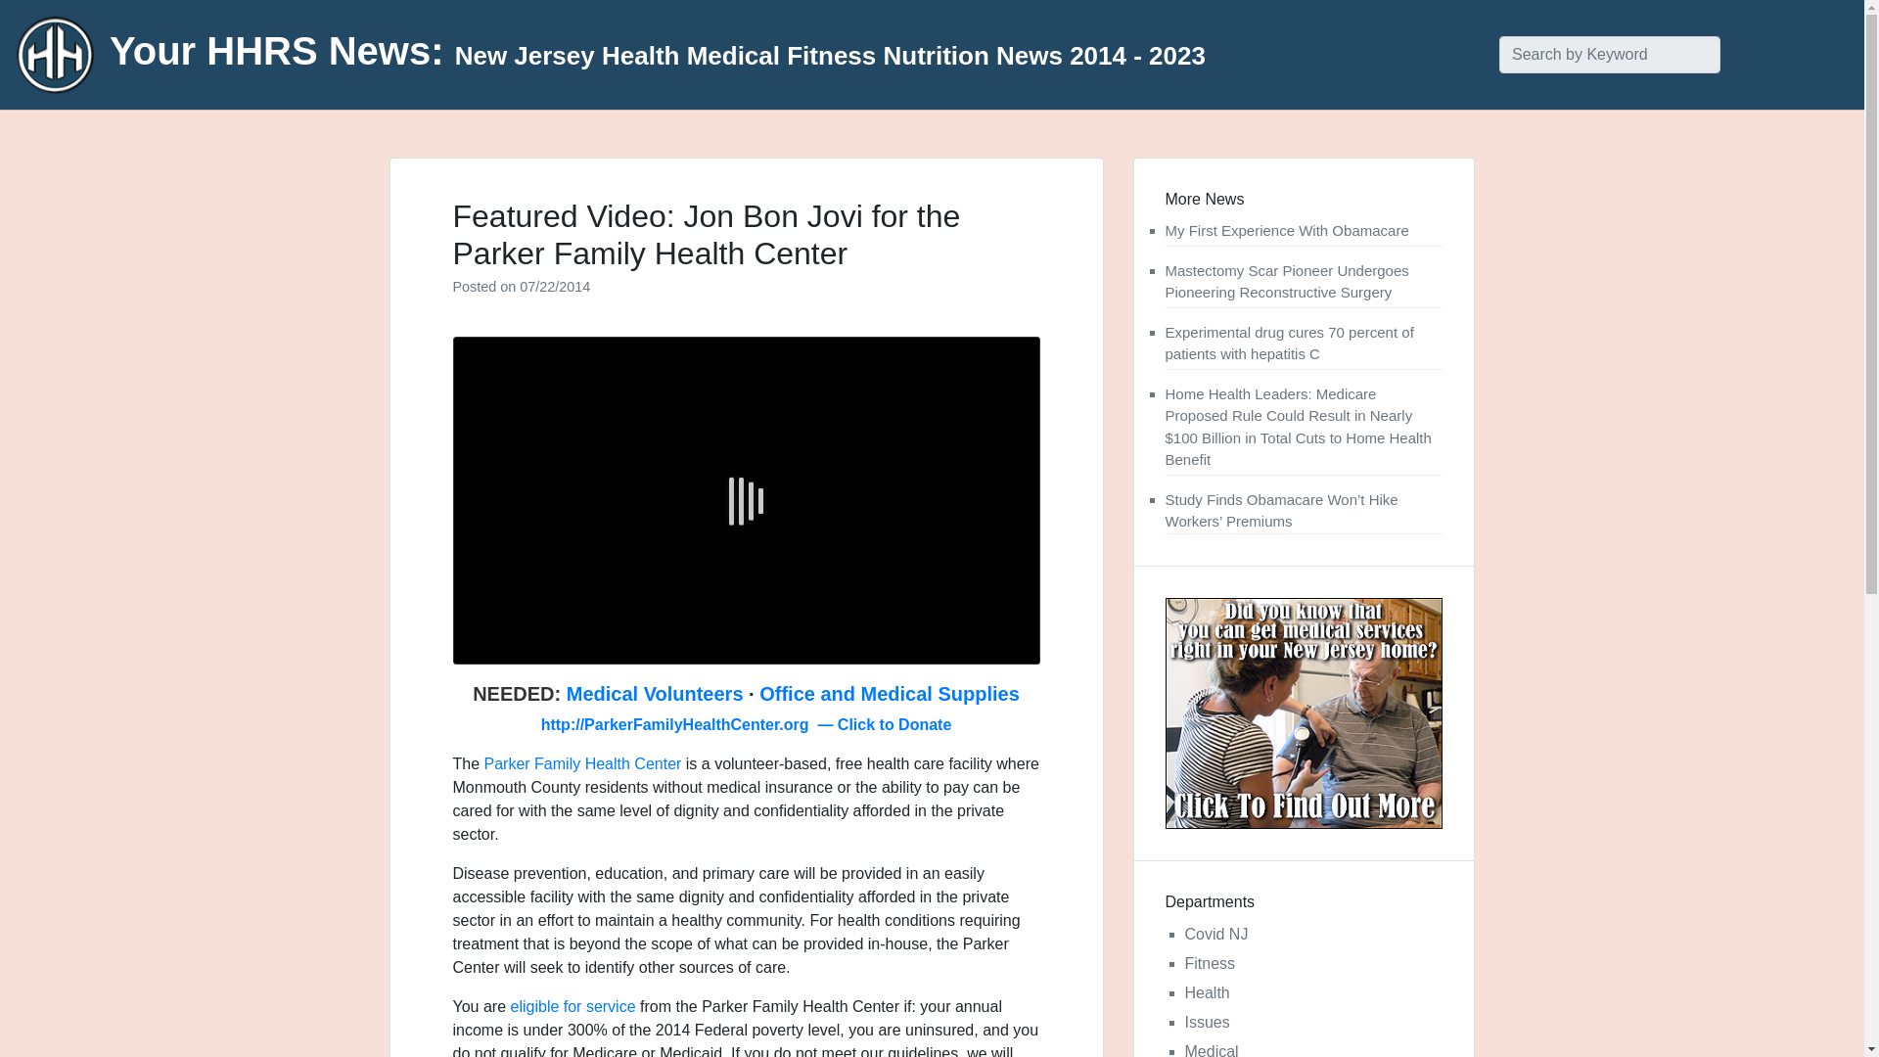 This screenshot has width=1879, height=1057. Describe the element at coordinates (1211, 1049) in the screenshot. I see `Medical` at that location.